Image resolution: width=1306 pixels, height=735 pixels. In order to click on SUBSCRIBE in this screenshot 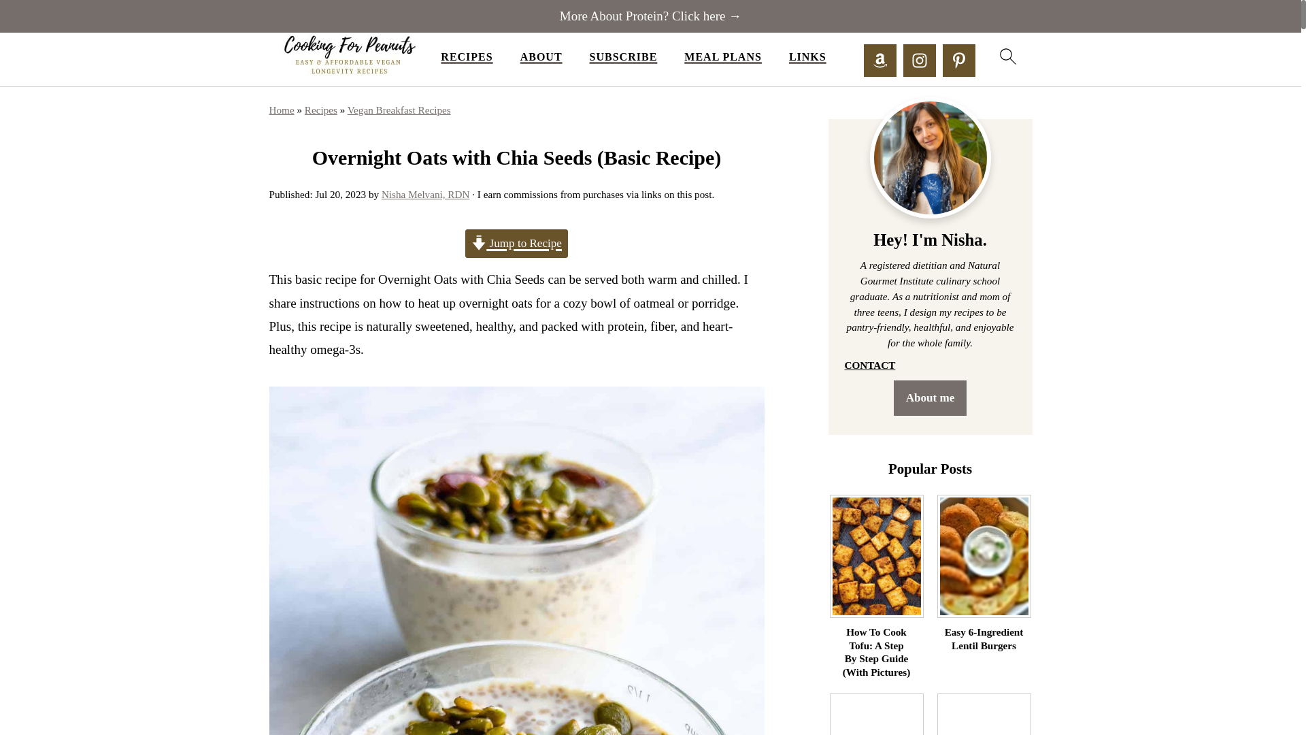, I will do `click(624, 56)`.